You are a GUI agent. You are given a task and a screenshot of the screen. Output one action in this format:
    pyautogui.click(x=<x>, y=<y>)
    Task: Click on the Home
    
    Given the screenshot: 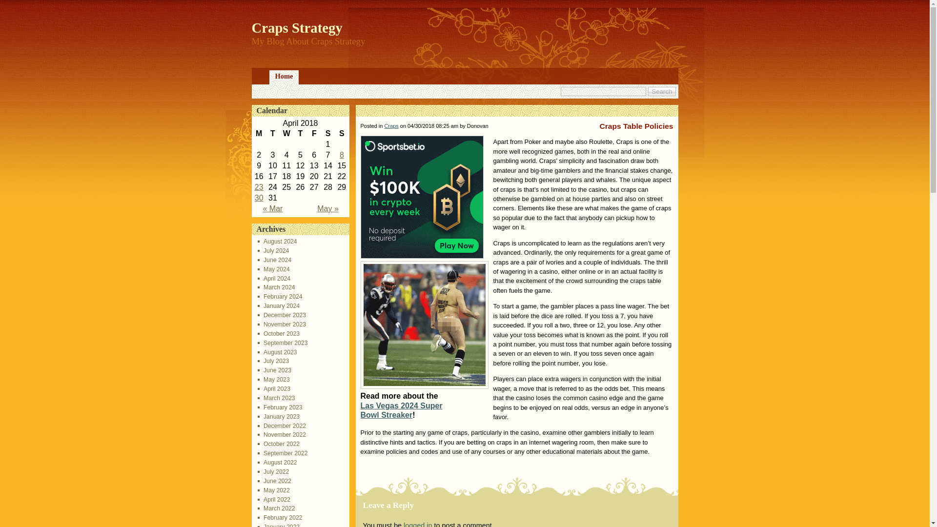 What is the action you would take?
    pyautogui.click(x=284, y=77)
    